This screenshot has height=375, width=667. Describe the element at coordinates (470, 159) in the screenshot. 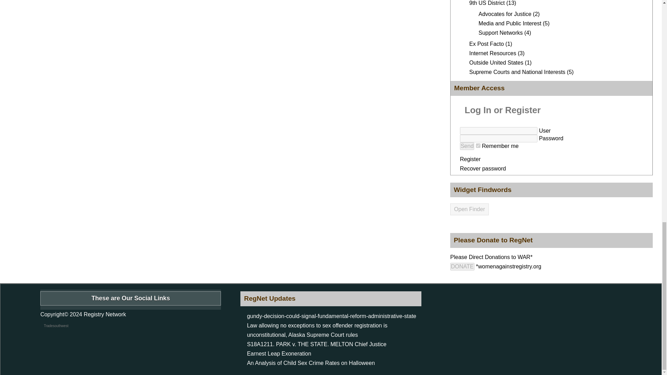

I see `Register` at that location.